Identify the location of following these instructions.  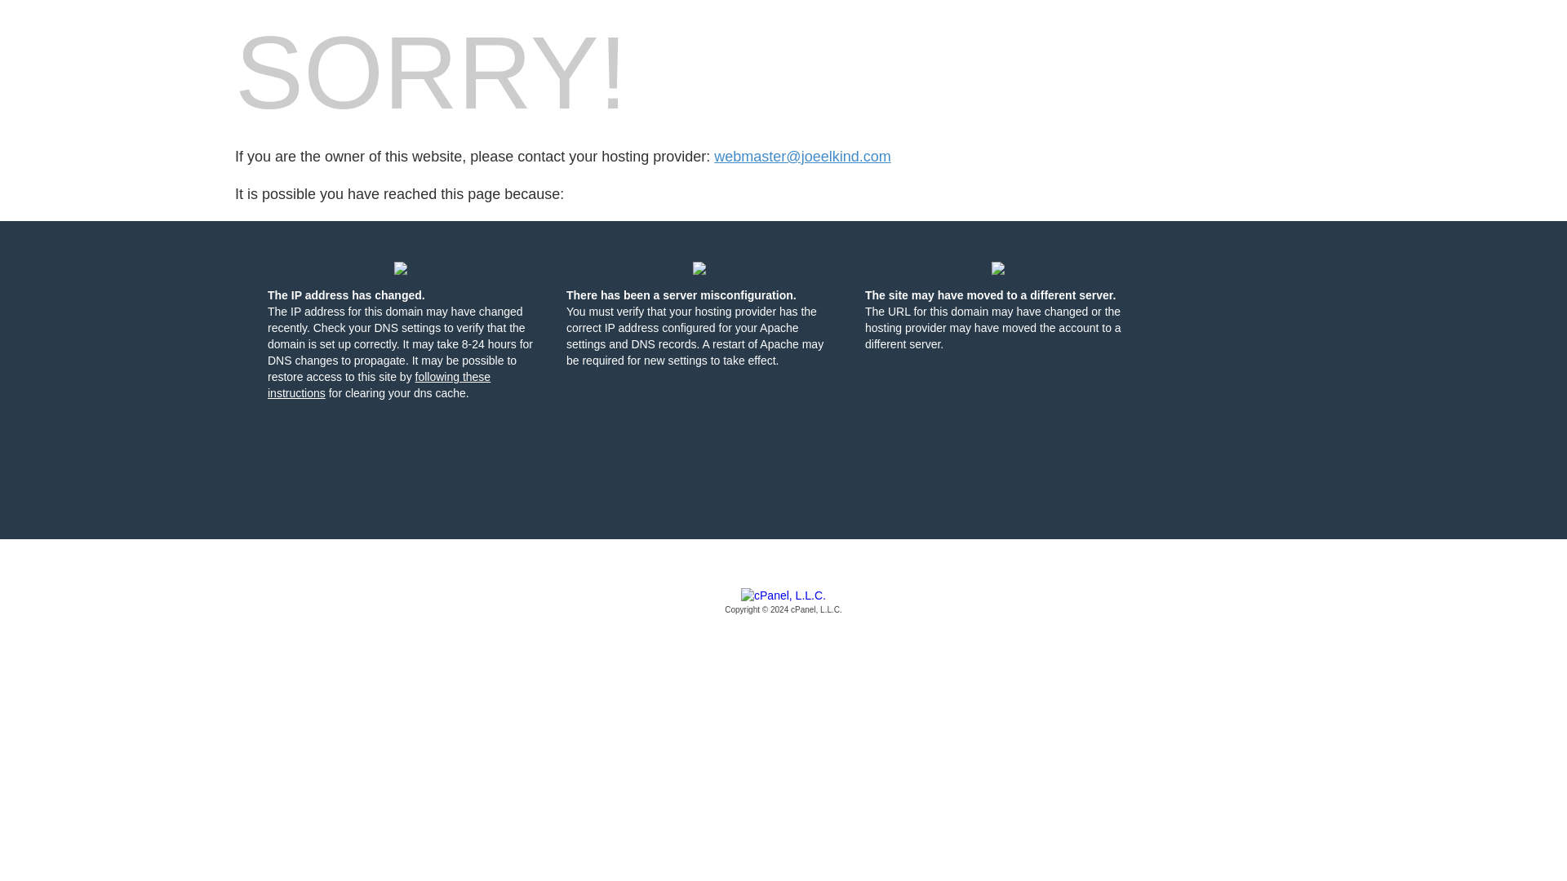
(379, 385).